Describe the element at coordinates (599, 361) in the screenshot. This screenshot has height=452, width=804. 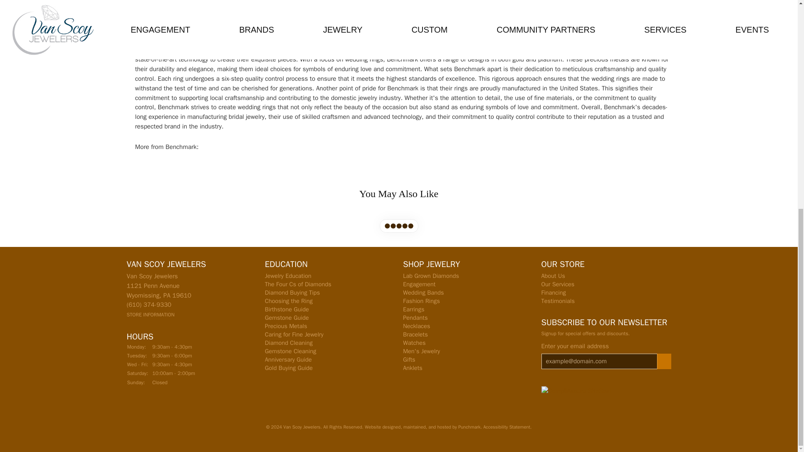
I see `Enter your email address to subscribe` at that location.